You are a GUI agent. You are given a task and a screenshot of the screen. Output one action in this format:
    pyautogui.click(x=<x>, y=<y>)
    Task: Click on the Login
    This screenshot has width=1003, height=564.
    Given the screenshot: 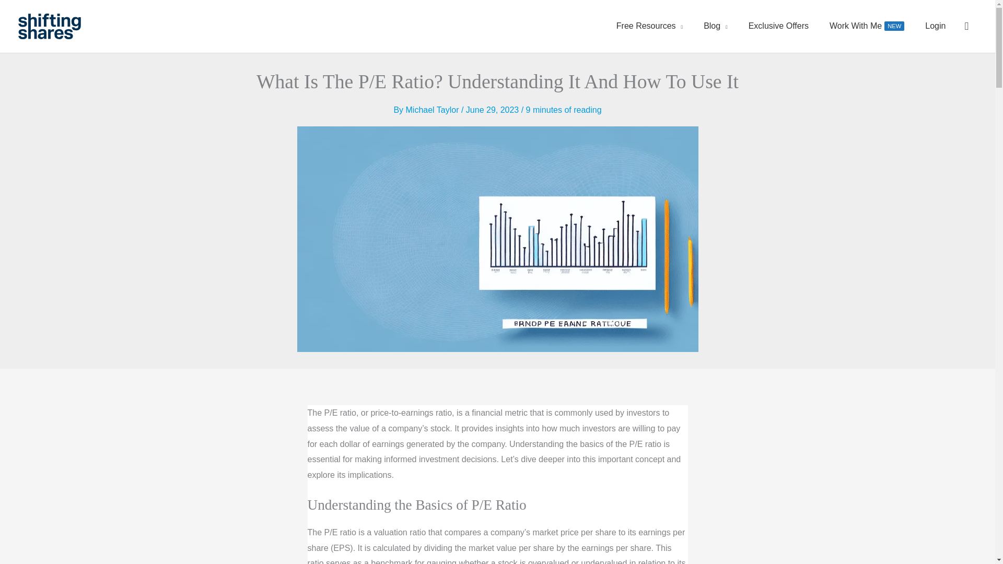 What is the action you would take?
    pyautogui.click(x=778, y=26)
    